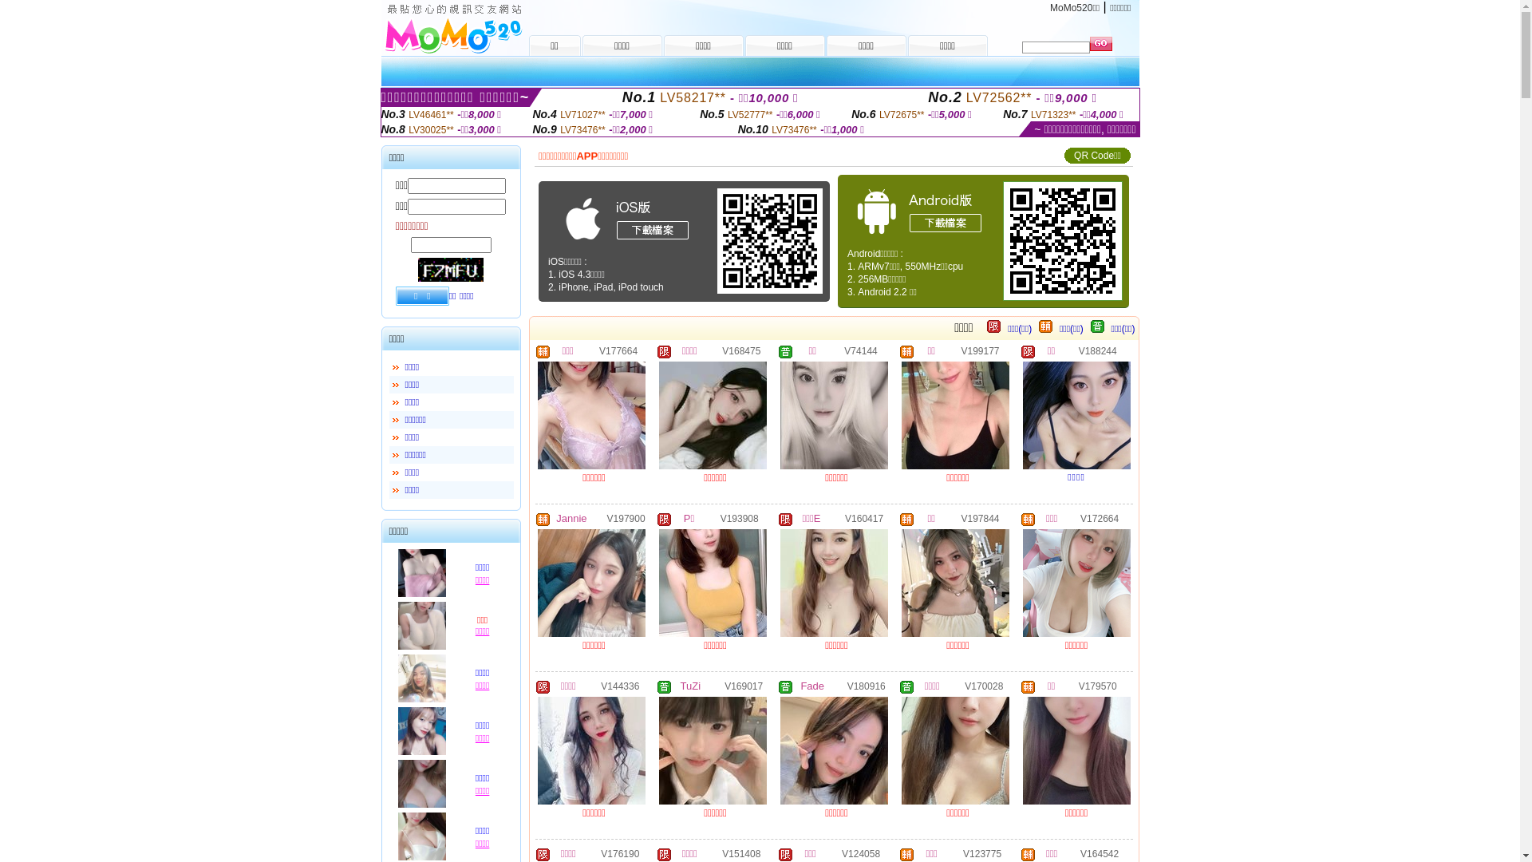 This screenshot has width=1532, height=862. What do you see at coordinates (860, 350) in the screenshot?
I see `V74144` at bounding box center [860, 350].